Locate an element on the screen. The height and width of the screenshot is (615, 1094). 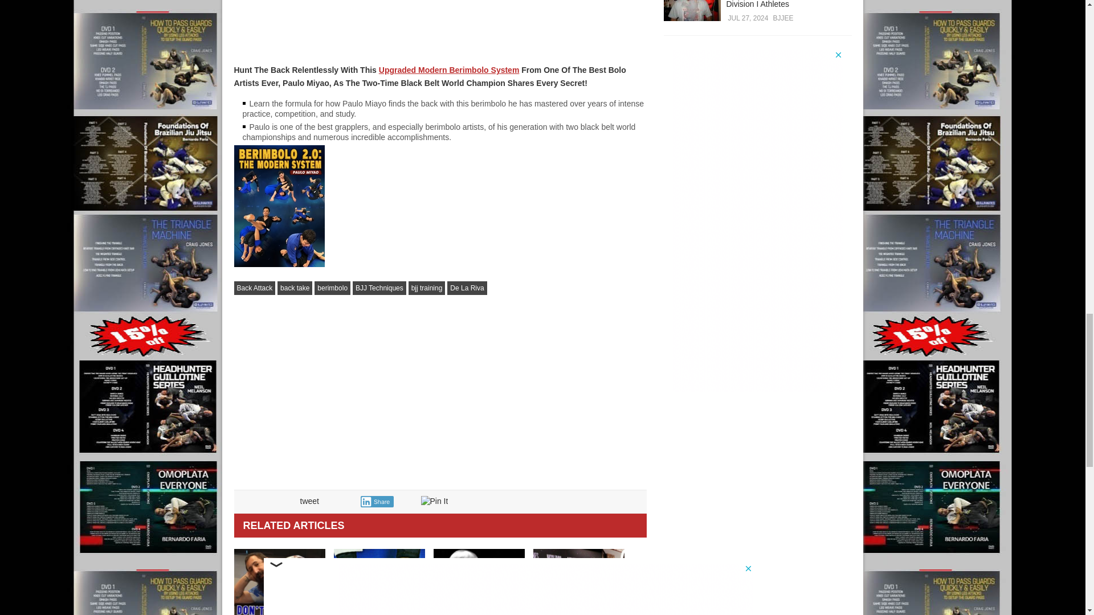
bjj training is located at coordinates (426, 288).